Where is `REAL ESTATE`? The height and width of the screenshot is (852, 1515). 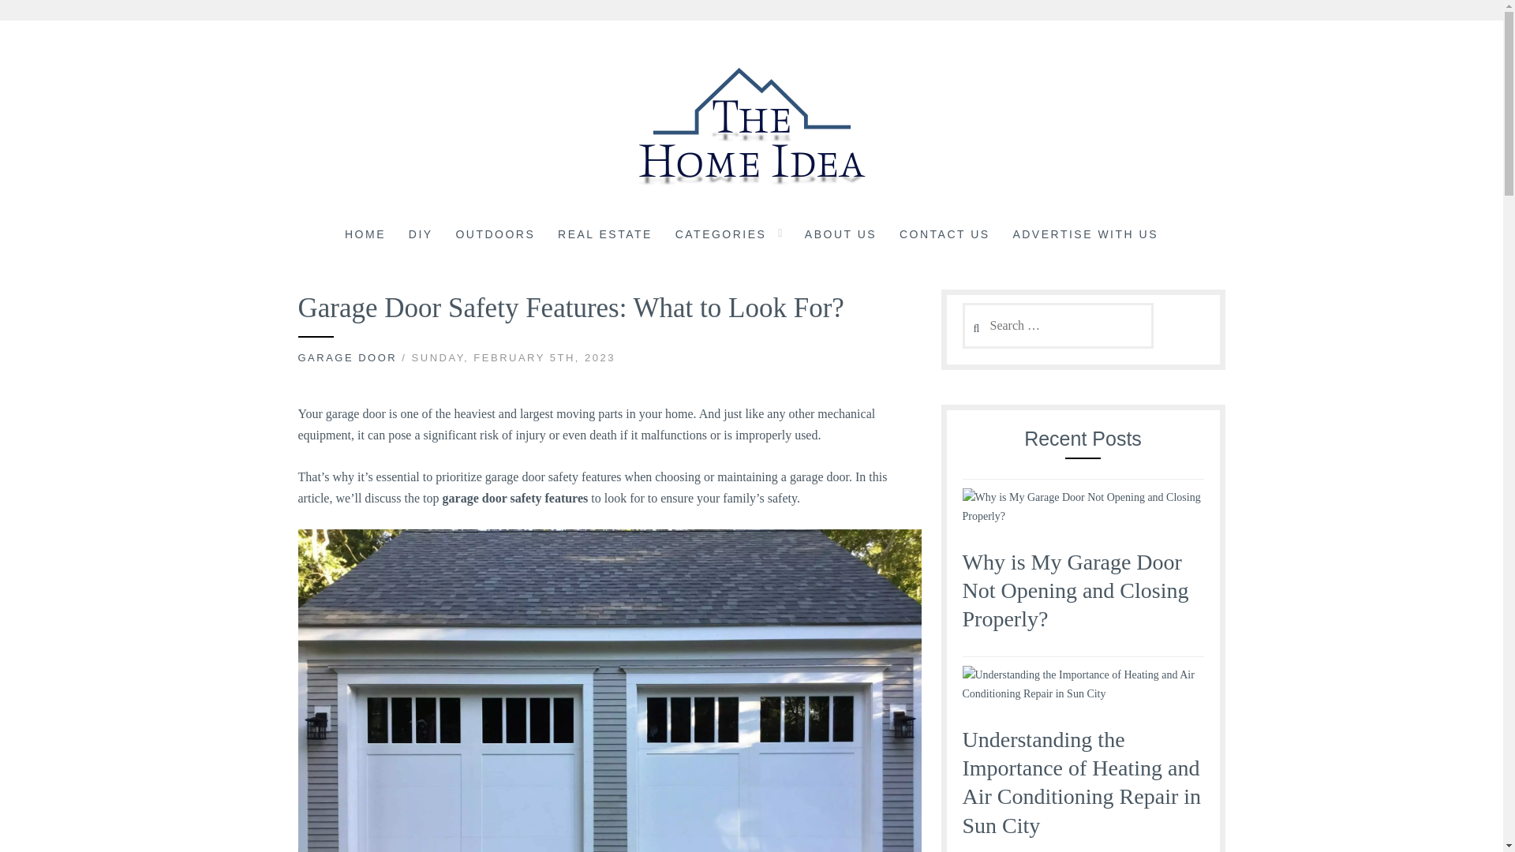
REAL ESTATE is located at coordinates (604, 236).